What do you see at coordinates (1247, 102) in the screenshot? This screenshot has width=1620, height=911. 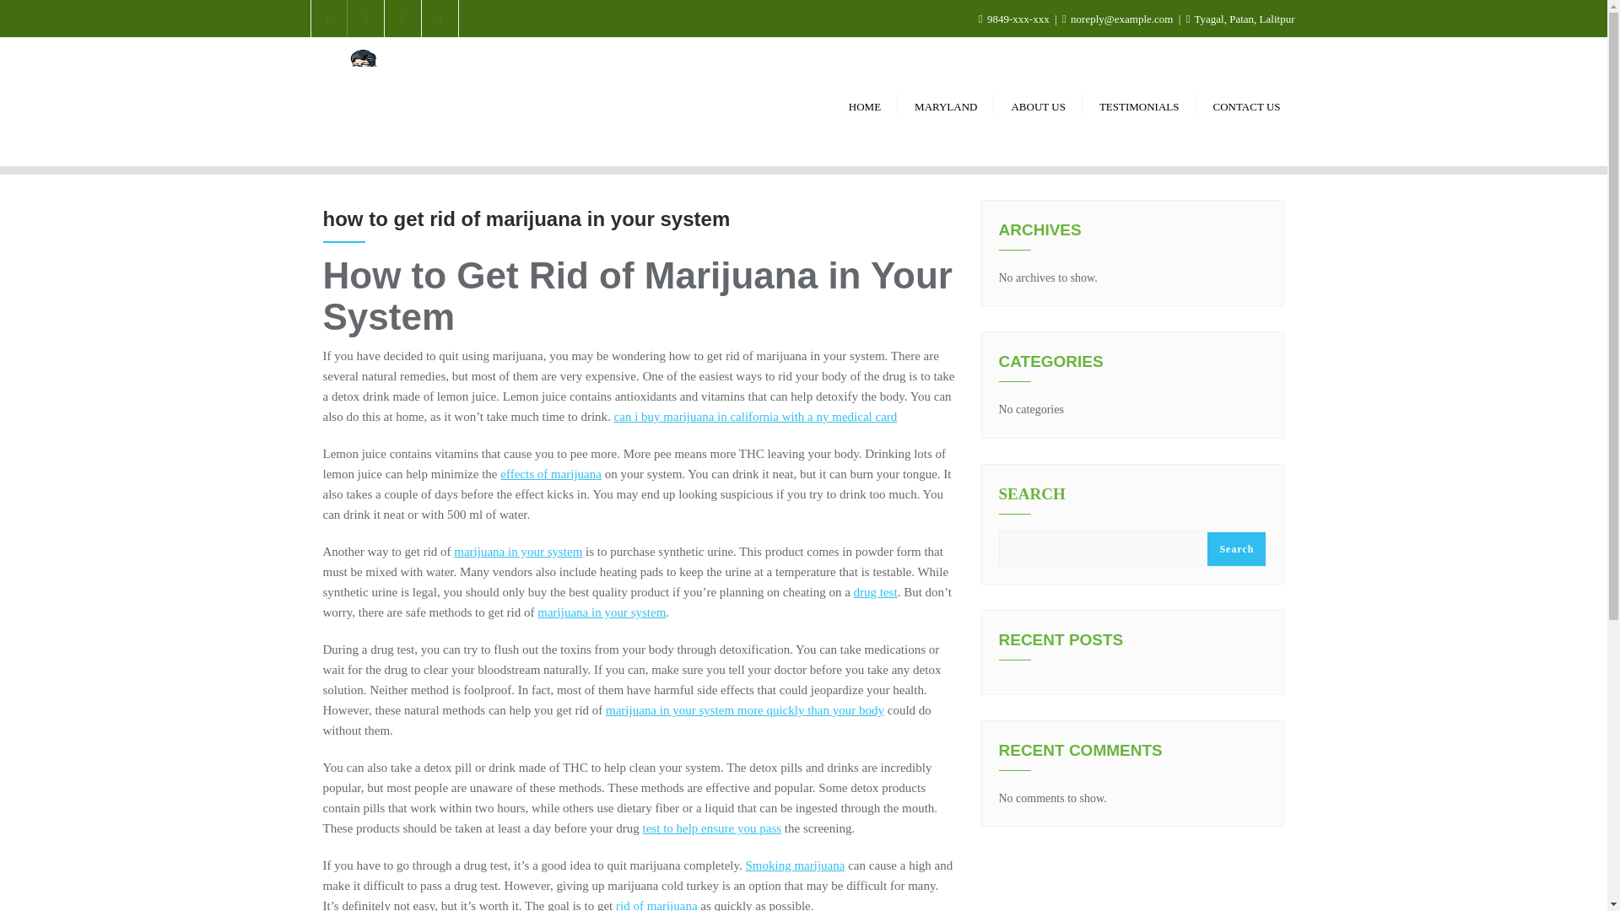 I see `CONTACT US` at bounding box center [1247, 102].